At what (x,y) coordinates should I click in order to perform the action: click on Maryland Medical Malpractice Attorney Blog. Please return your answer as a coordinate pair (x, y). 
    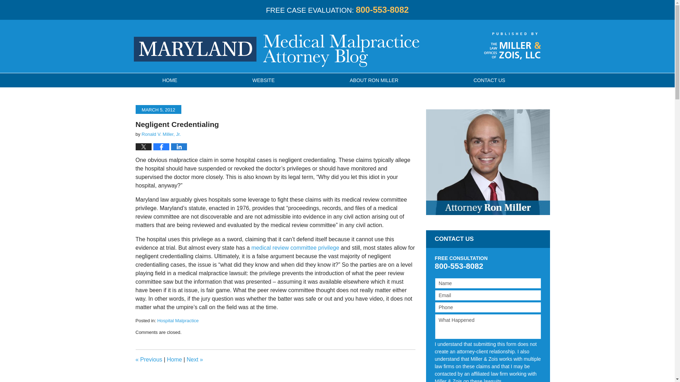
    Looking at the image, I should click on (277, 51).